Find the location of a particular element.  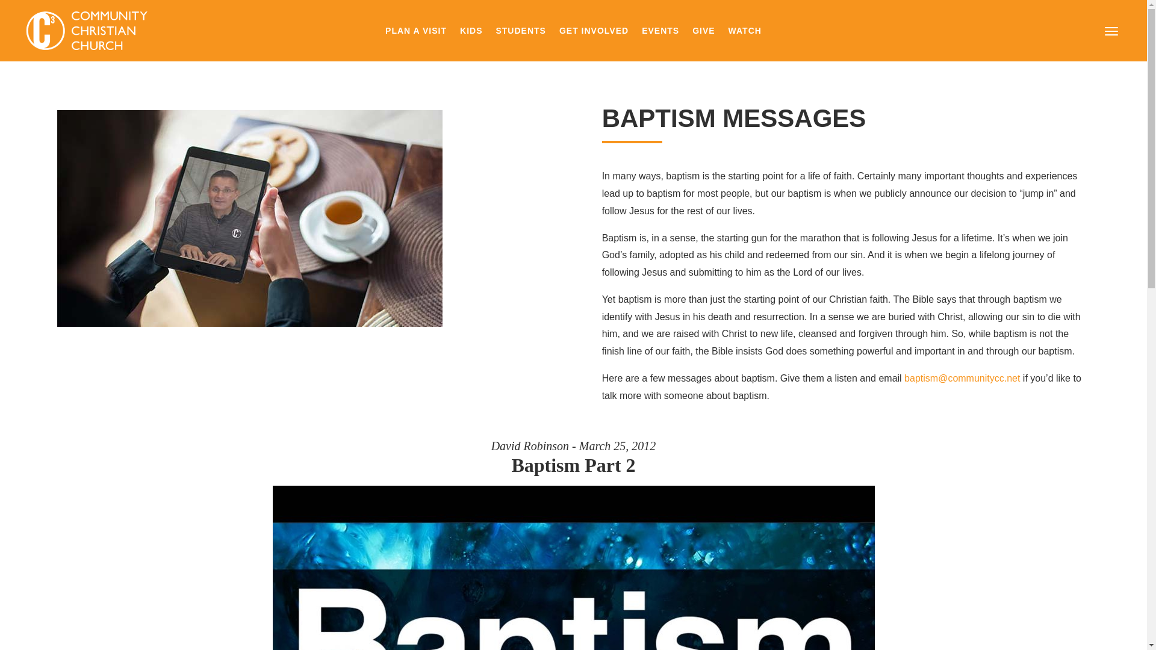

KIDS is located at coordinates (471, 32).